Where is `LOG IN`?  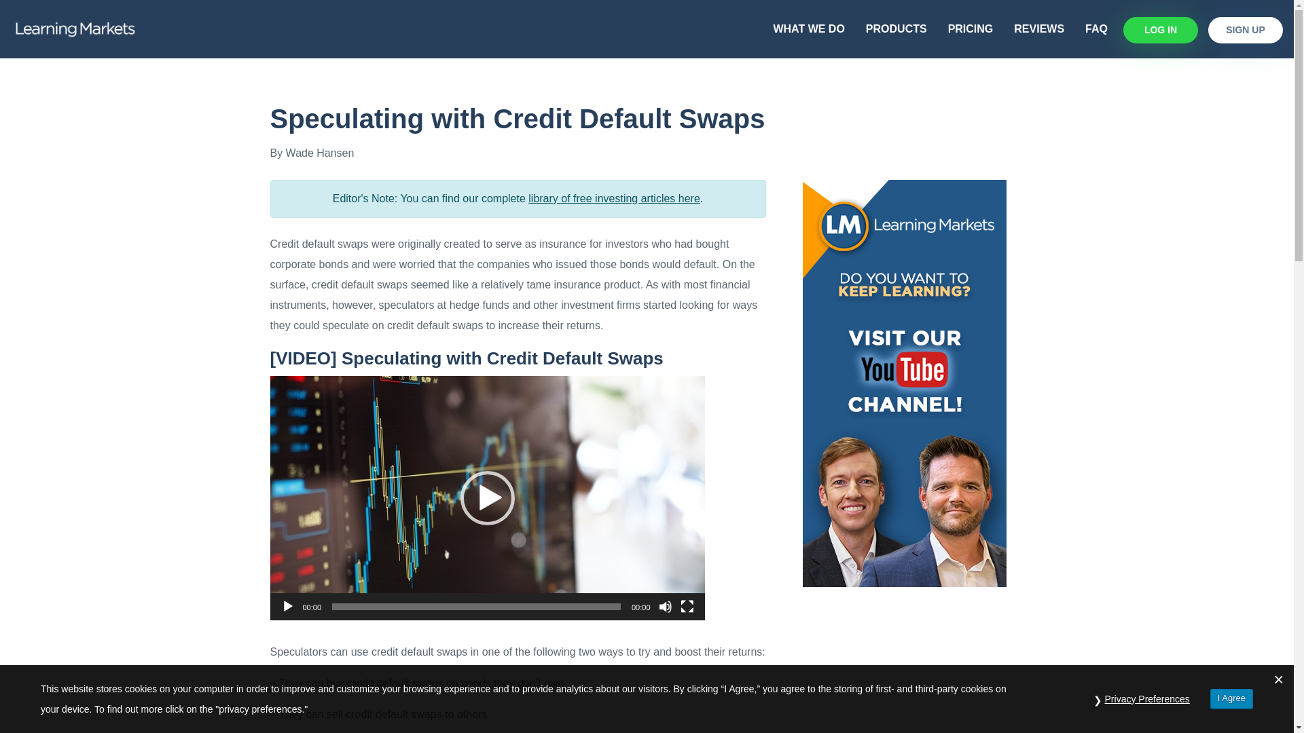 LOG IN is located at coordinates (1160, 30).